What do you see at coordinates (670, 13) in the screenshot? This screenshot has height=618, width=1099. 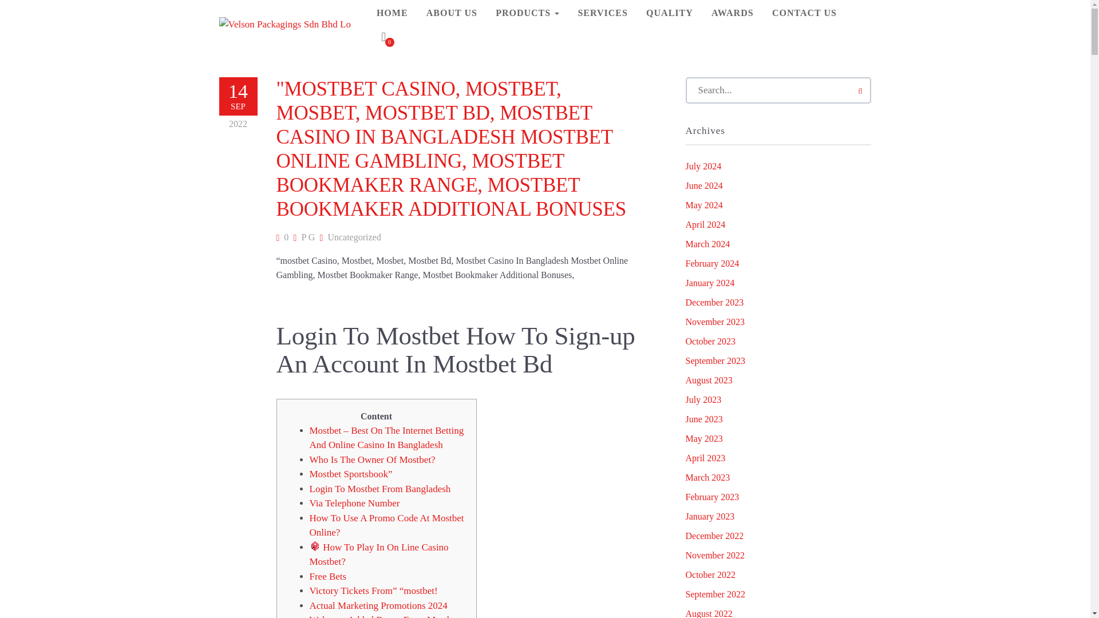 I see `Quality` at bounding box center [670, 13].